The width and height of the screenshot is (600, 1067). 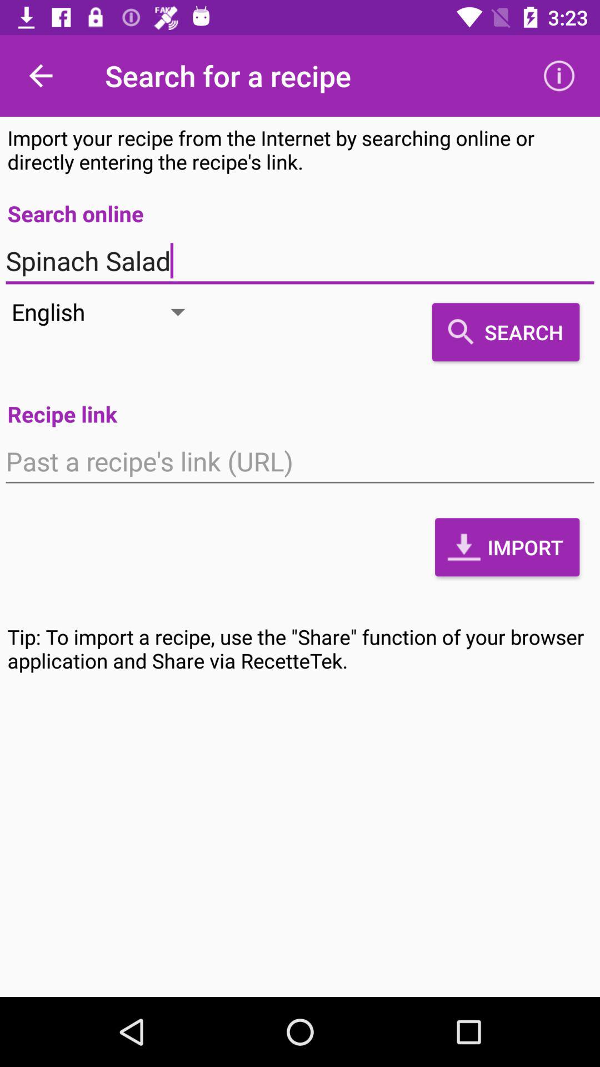 I want to click on click spinach salad, so click(x=300, y=261).